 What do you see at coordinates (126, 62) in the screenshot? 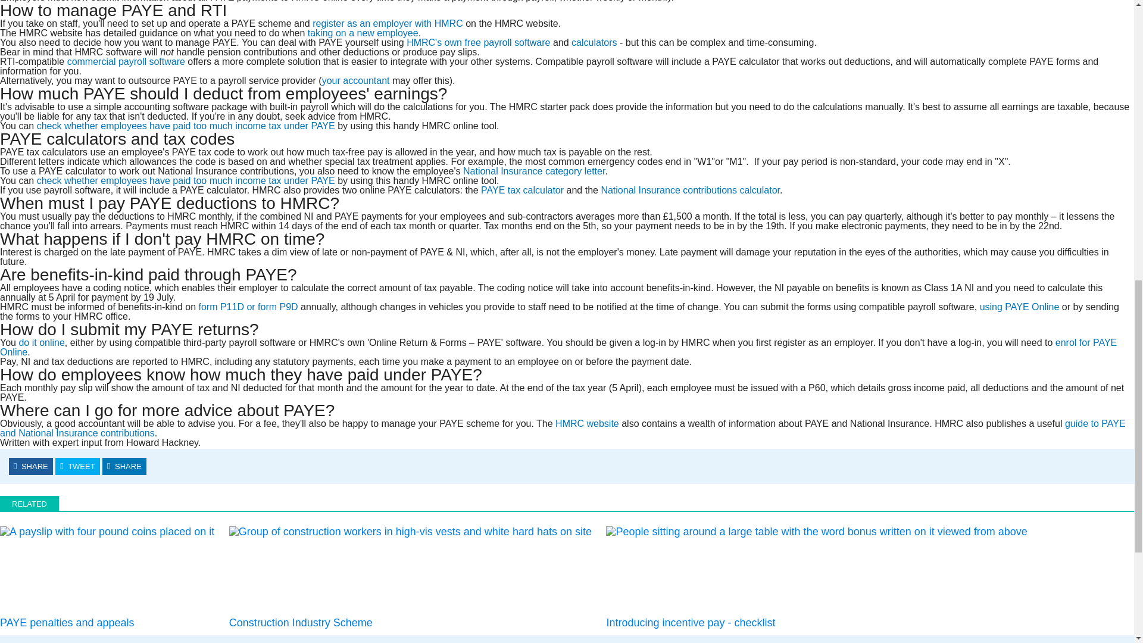
I see `Commercial payroll software` at bounding box center [126, 62].